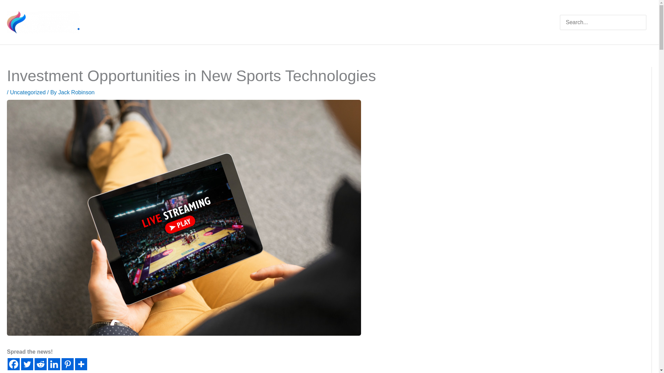 The width and height of the screenshot is (664, 373). I want to click on Business, so click(536, 22).